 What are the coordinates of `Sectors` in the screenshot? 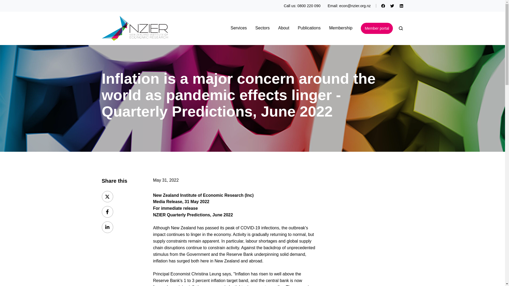 It's located at (262, 28).